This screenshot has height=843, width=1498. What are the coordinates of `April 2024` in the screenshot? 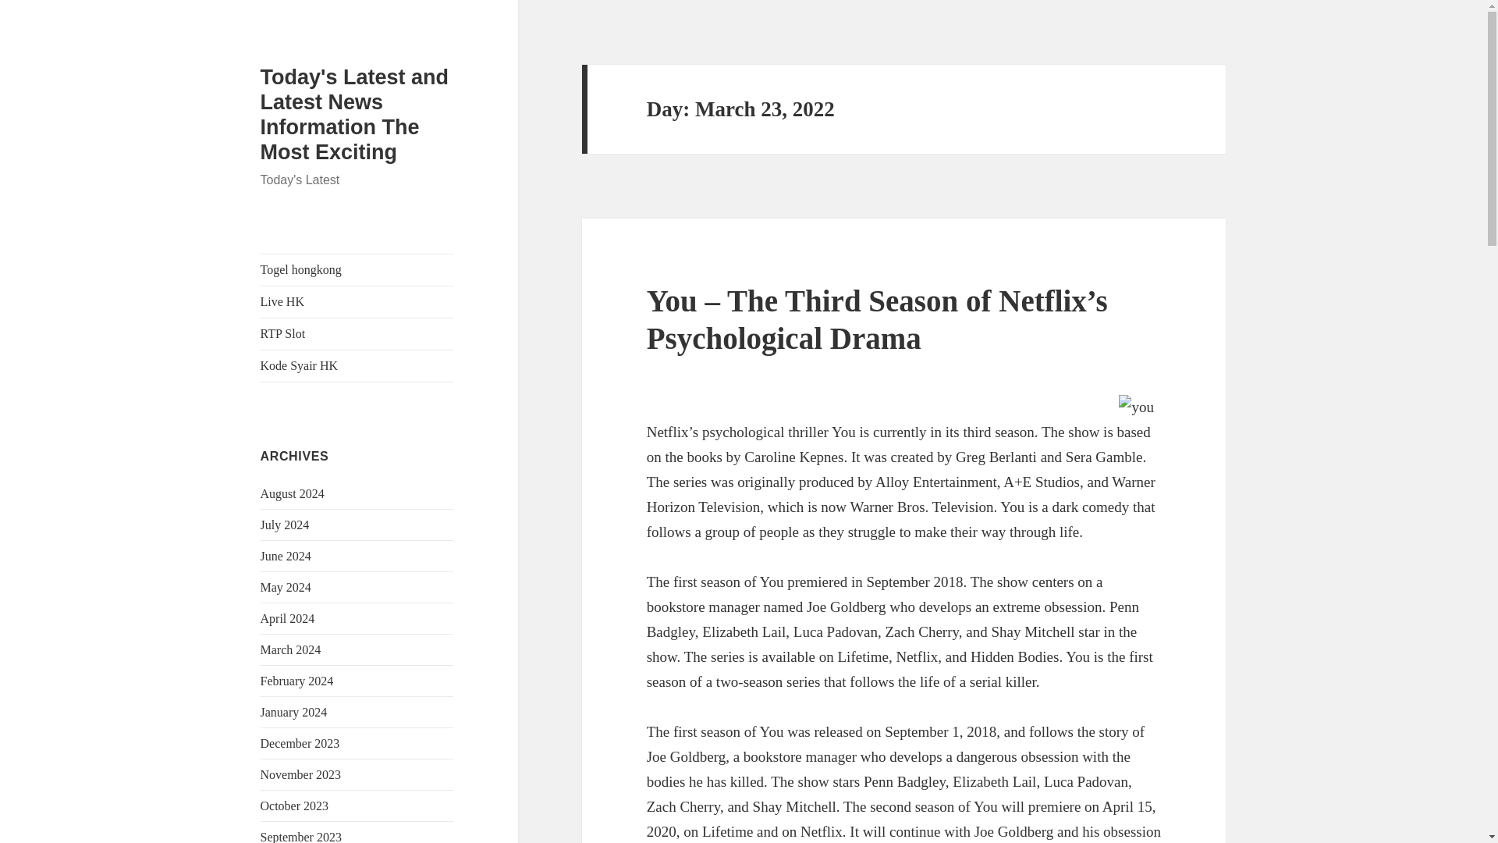 It's located at (287, 618).